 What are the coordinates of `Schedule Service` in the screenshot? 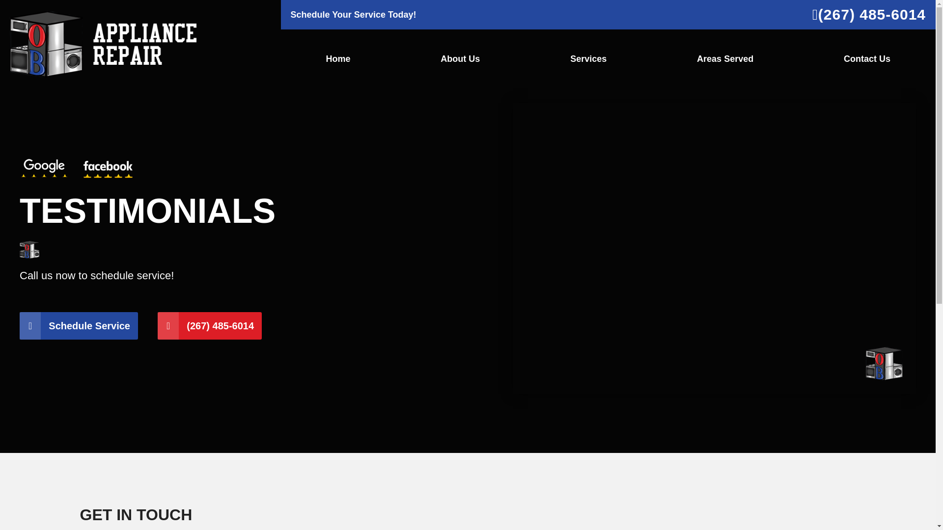 It's located at (79, 326).